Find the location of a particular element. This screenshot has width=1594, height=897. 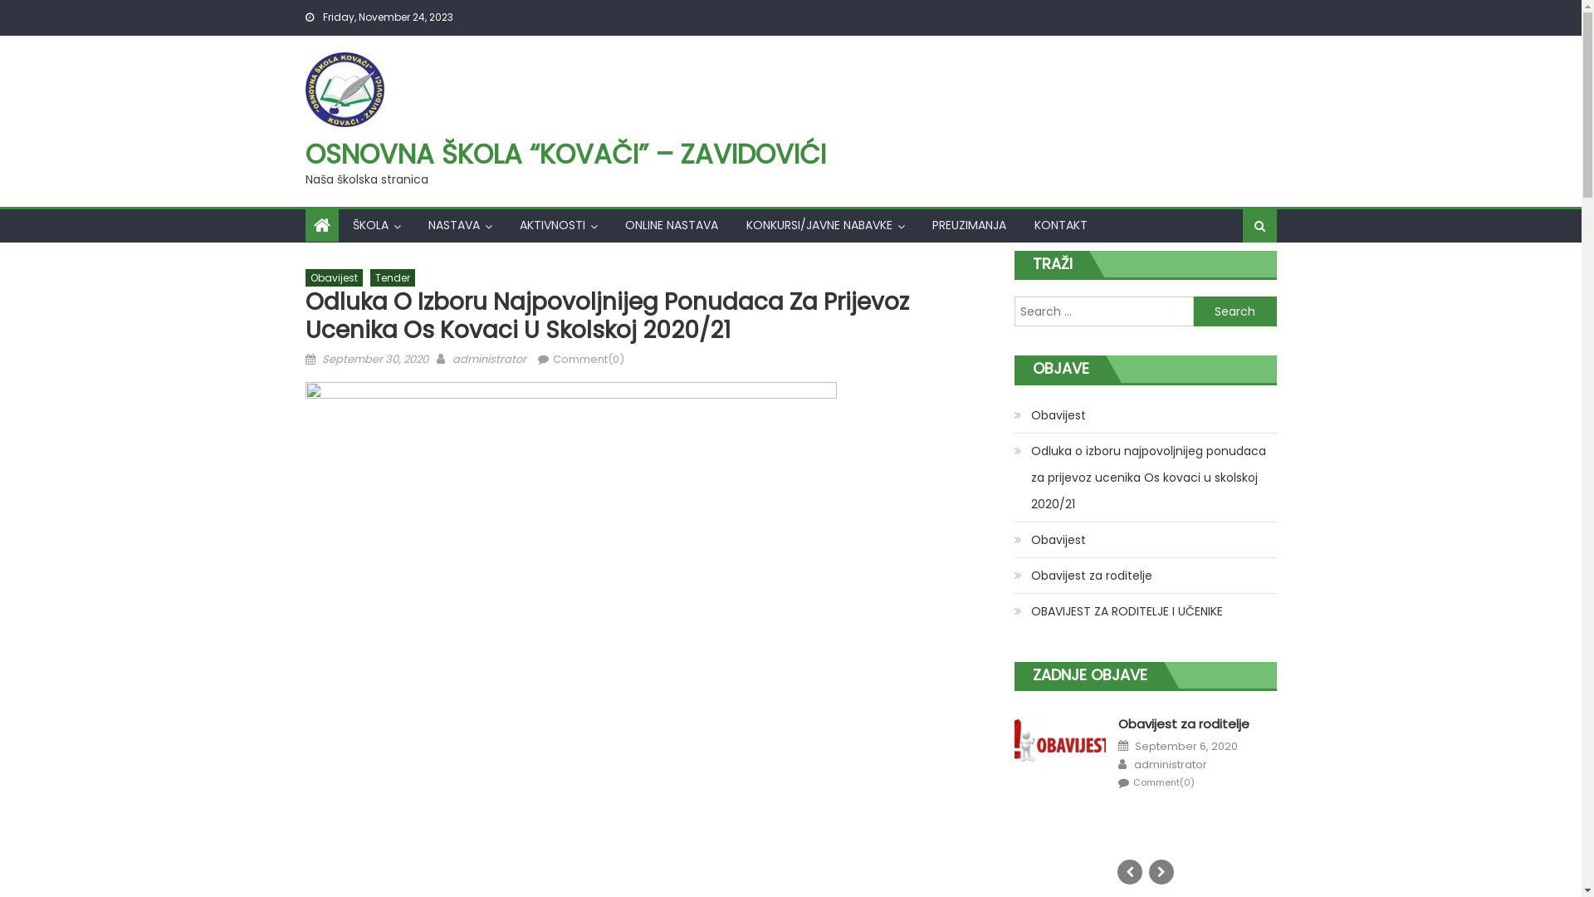

ONLINE NASTAVA is located at coordinates (672, 225).